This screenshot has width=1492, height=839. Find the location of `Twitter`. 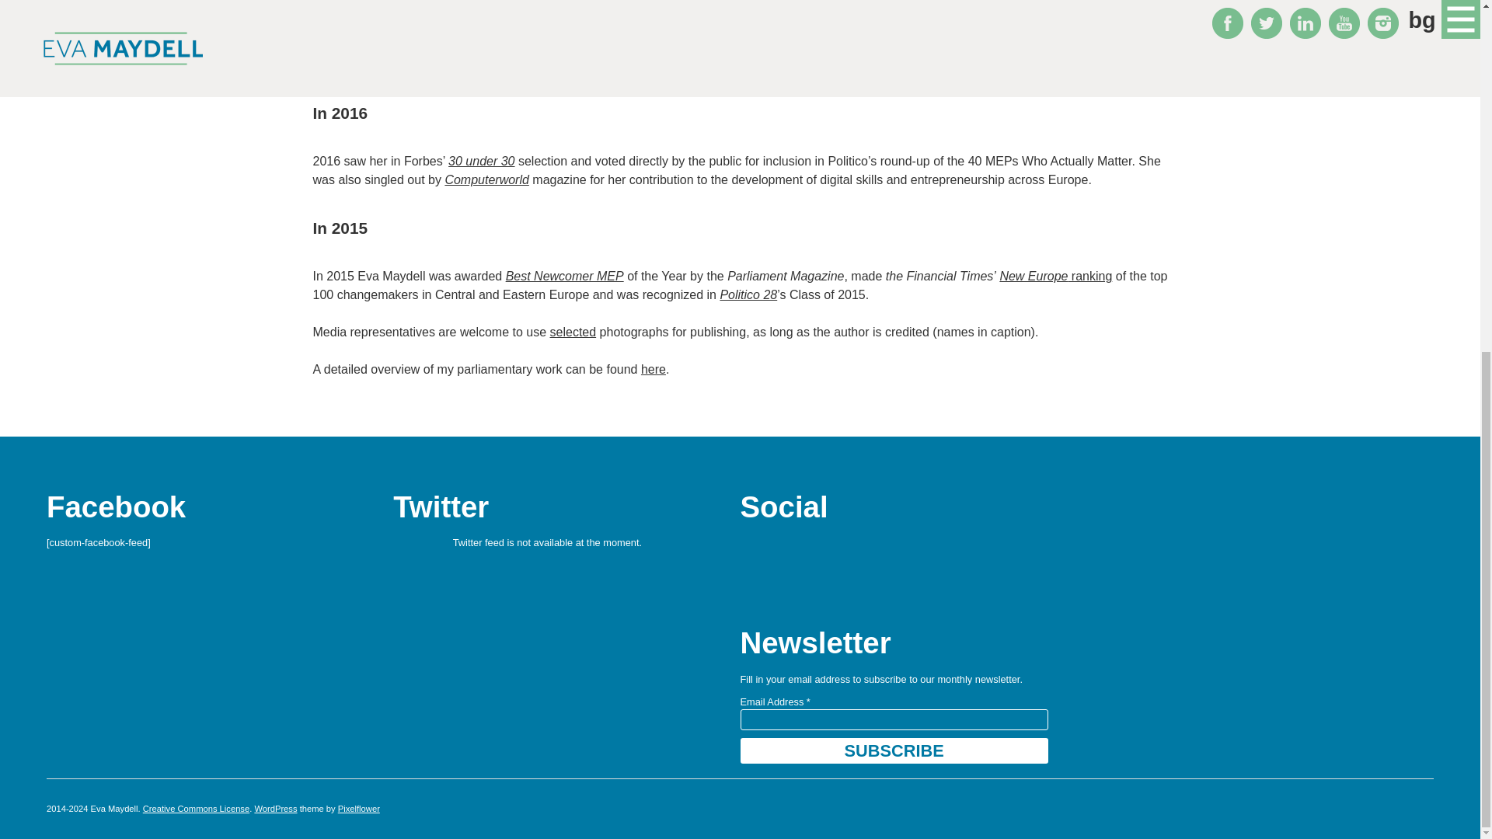

Twitter is located at coordinates (797, 551).